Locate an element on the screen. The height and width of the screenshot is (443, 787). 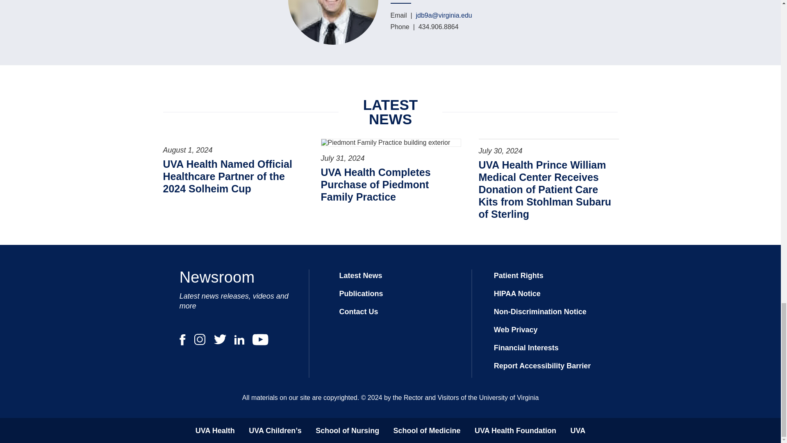
Financial Interests is located at coordinates (526, 348).